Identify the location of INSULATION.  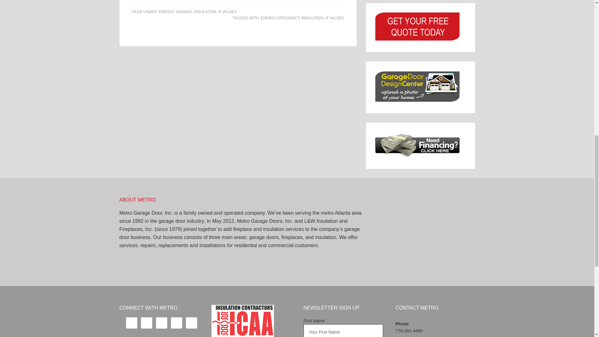
(205, 12).